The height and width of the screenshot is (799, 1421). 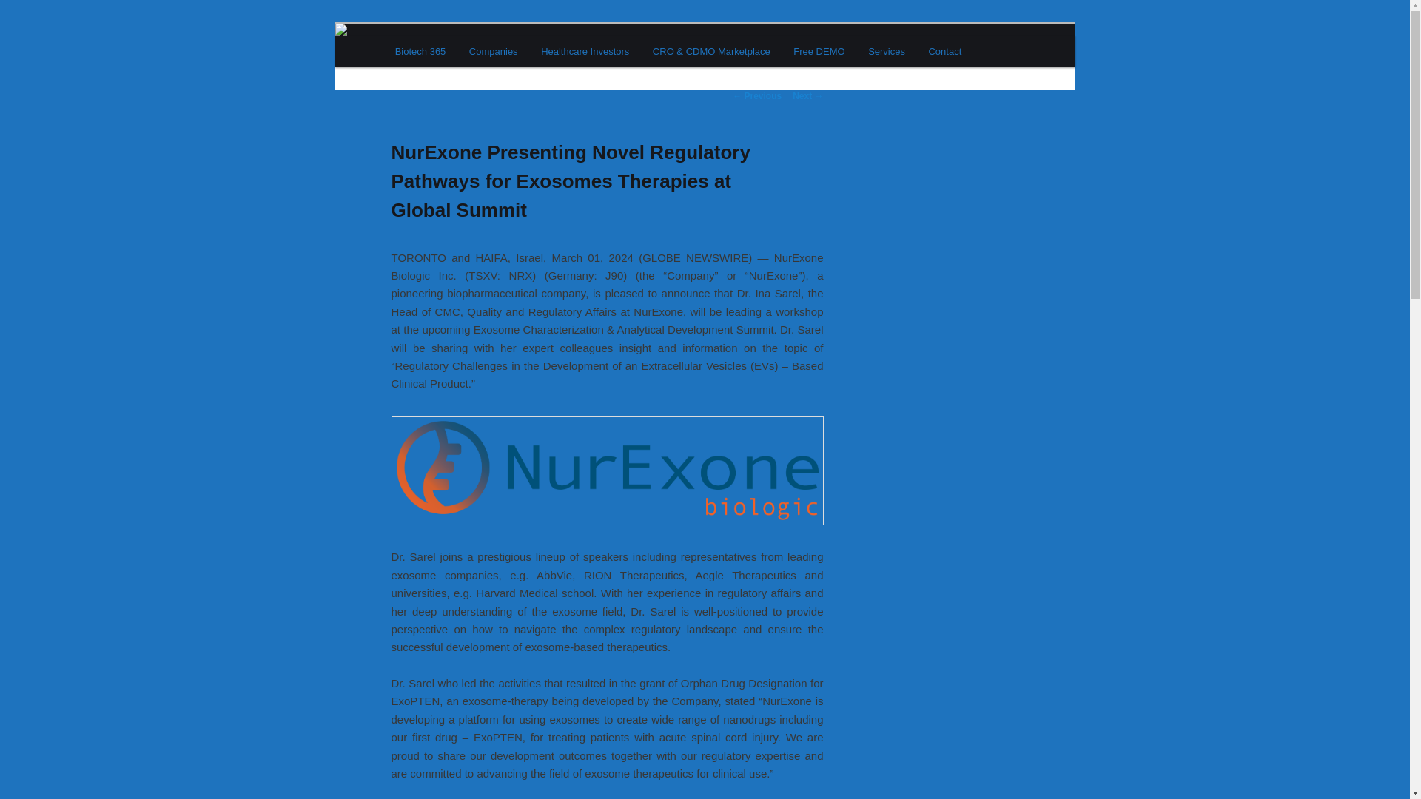 I want to click on Contact, so click(x=944, y=50).